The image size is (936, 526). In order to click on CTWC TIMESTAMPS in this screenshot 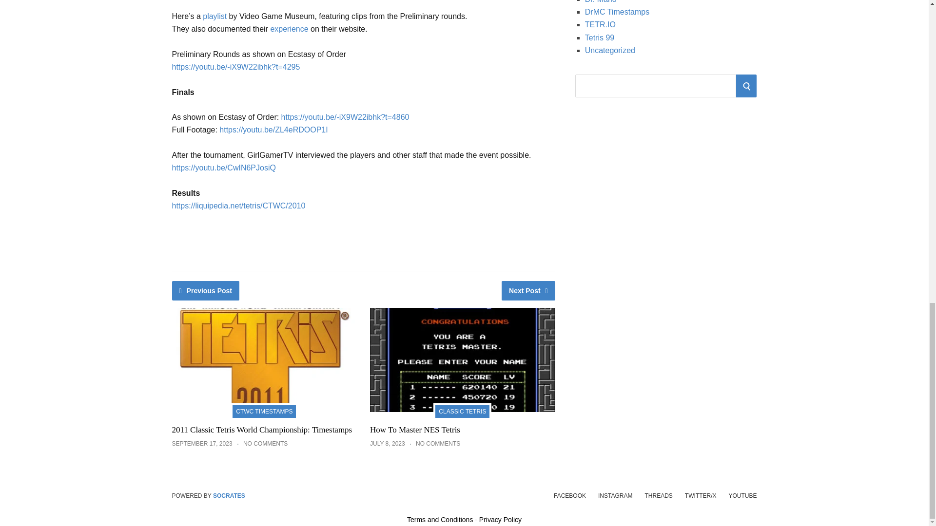, I will do `click(264, 410)`.